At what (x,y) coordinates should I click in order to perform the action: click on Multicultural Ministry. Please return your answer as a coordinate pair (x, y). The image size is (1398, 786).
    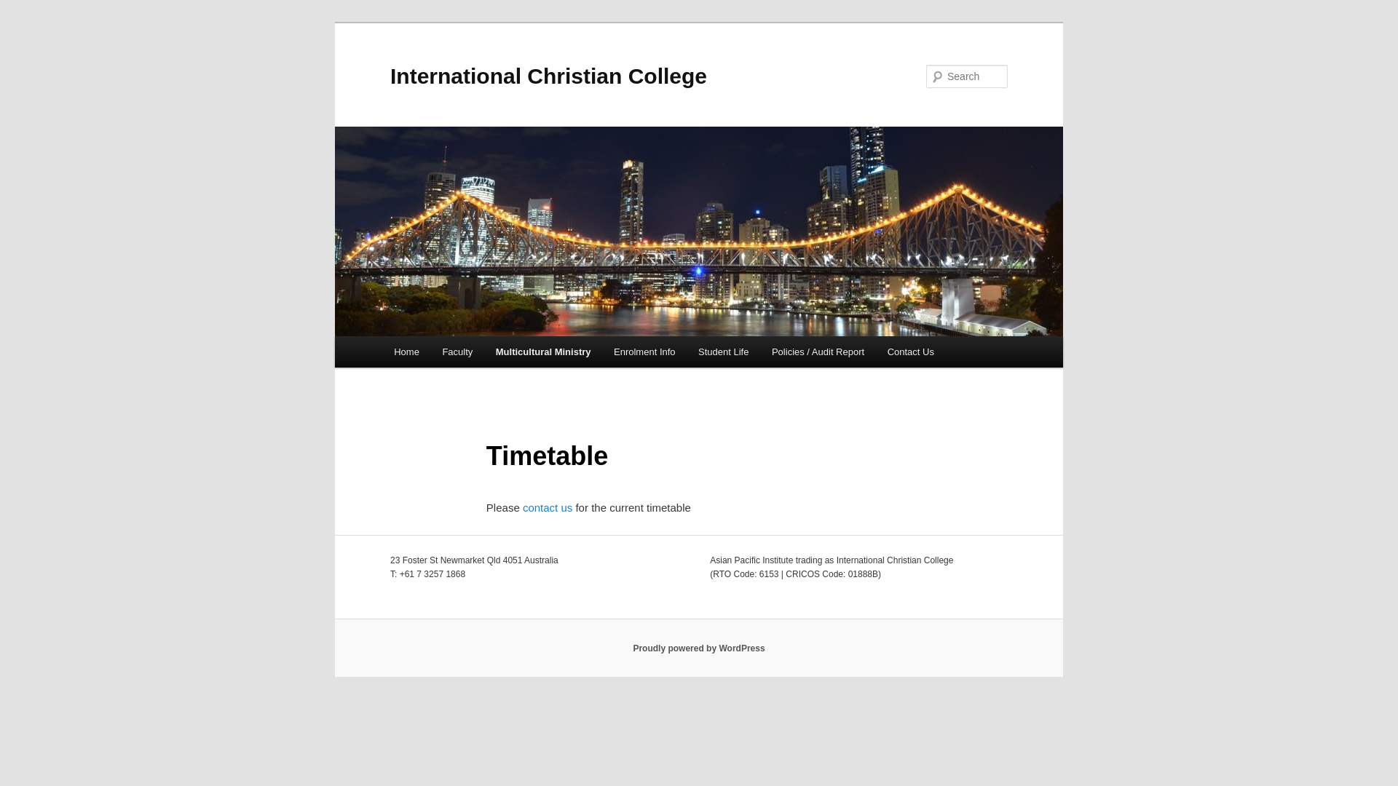
    Looking at the image, I should click on (543, 352).